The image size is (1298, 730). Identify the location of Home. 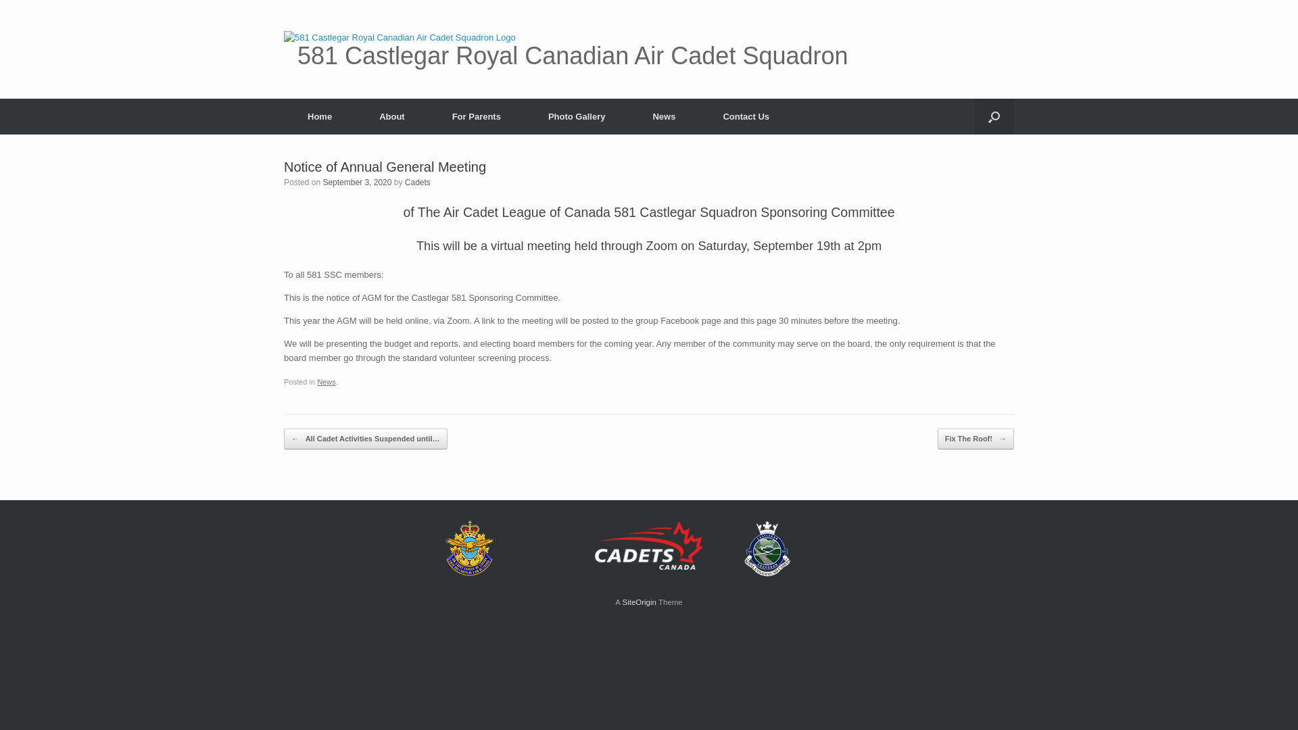
(320, 116).